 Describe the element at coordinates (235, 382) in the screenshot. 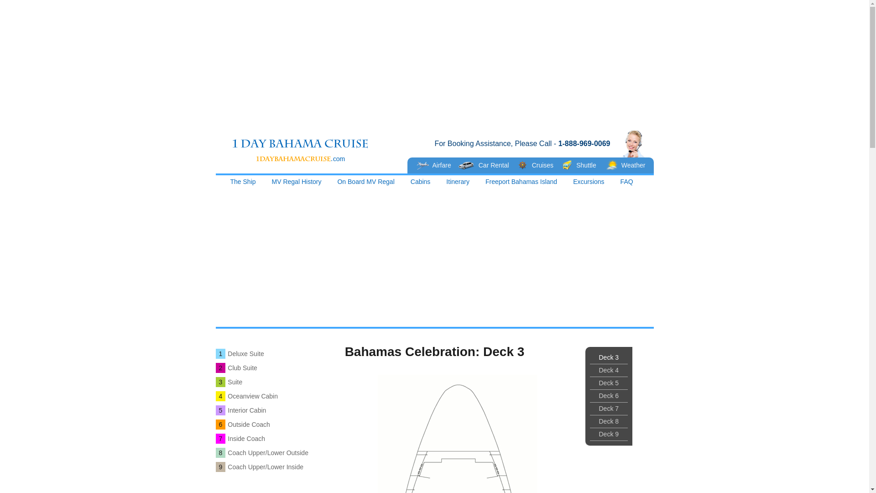

I see `Suite` at that location.